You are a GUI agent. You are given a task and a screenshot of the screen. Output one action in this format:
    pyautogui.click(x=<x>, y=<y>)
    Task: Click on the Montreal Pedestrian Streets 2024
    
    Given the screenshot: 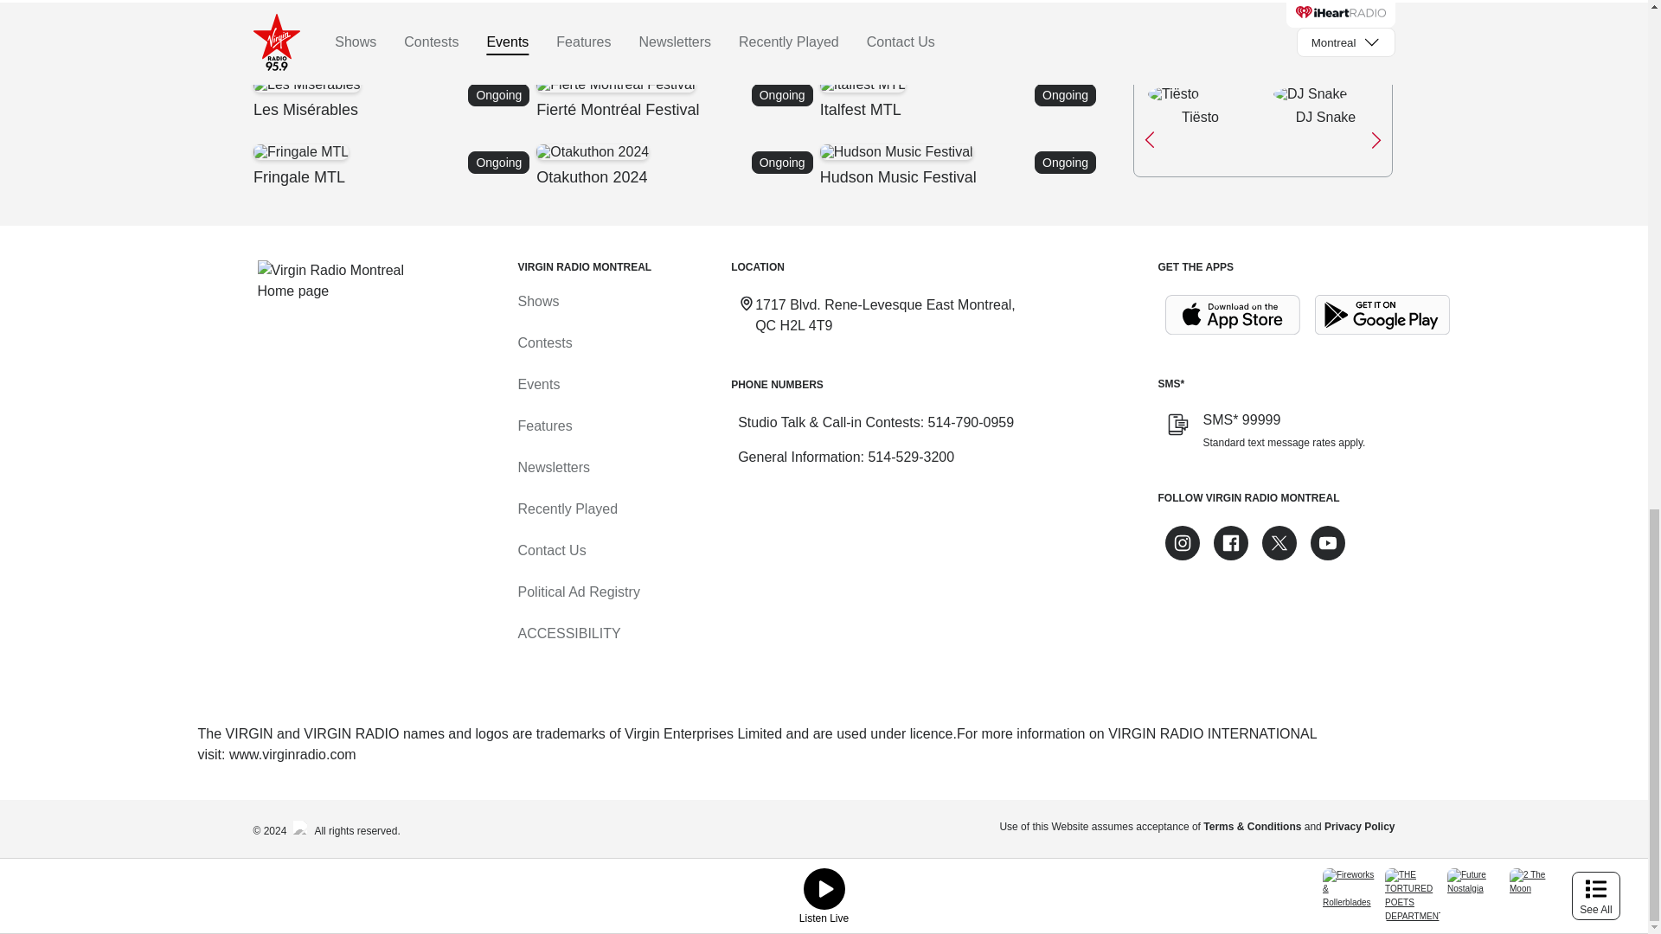 What is the action you would take?
    pyautogui.click(x=677, y=166)
    